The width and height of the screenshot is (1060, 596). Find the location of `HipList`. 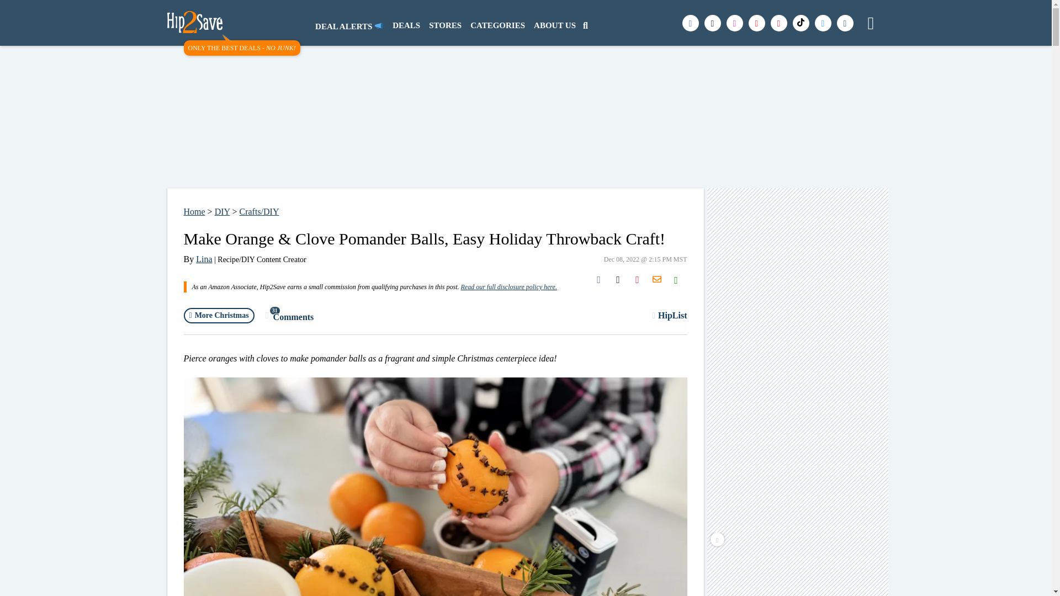

HipList is located at coordinates (289, 316).